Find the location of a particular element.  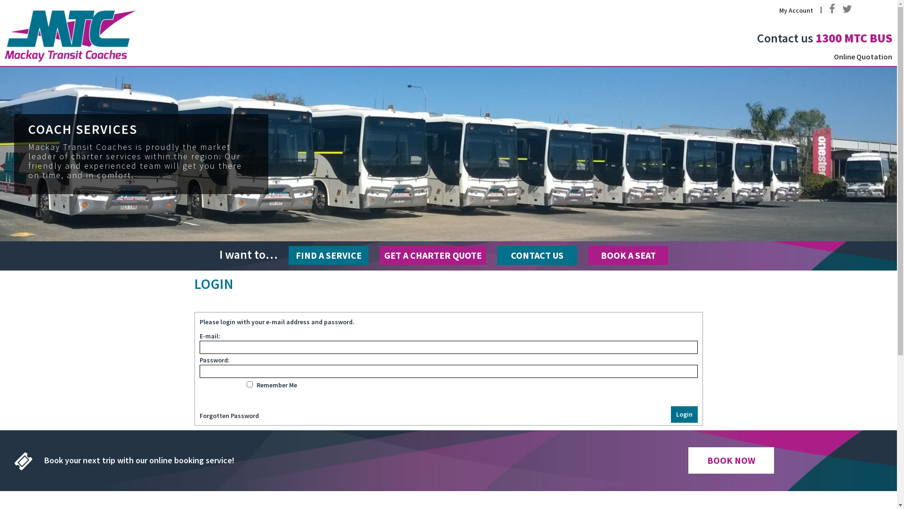

Online Quotation is located at coordinates (861, 57).